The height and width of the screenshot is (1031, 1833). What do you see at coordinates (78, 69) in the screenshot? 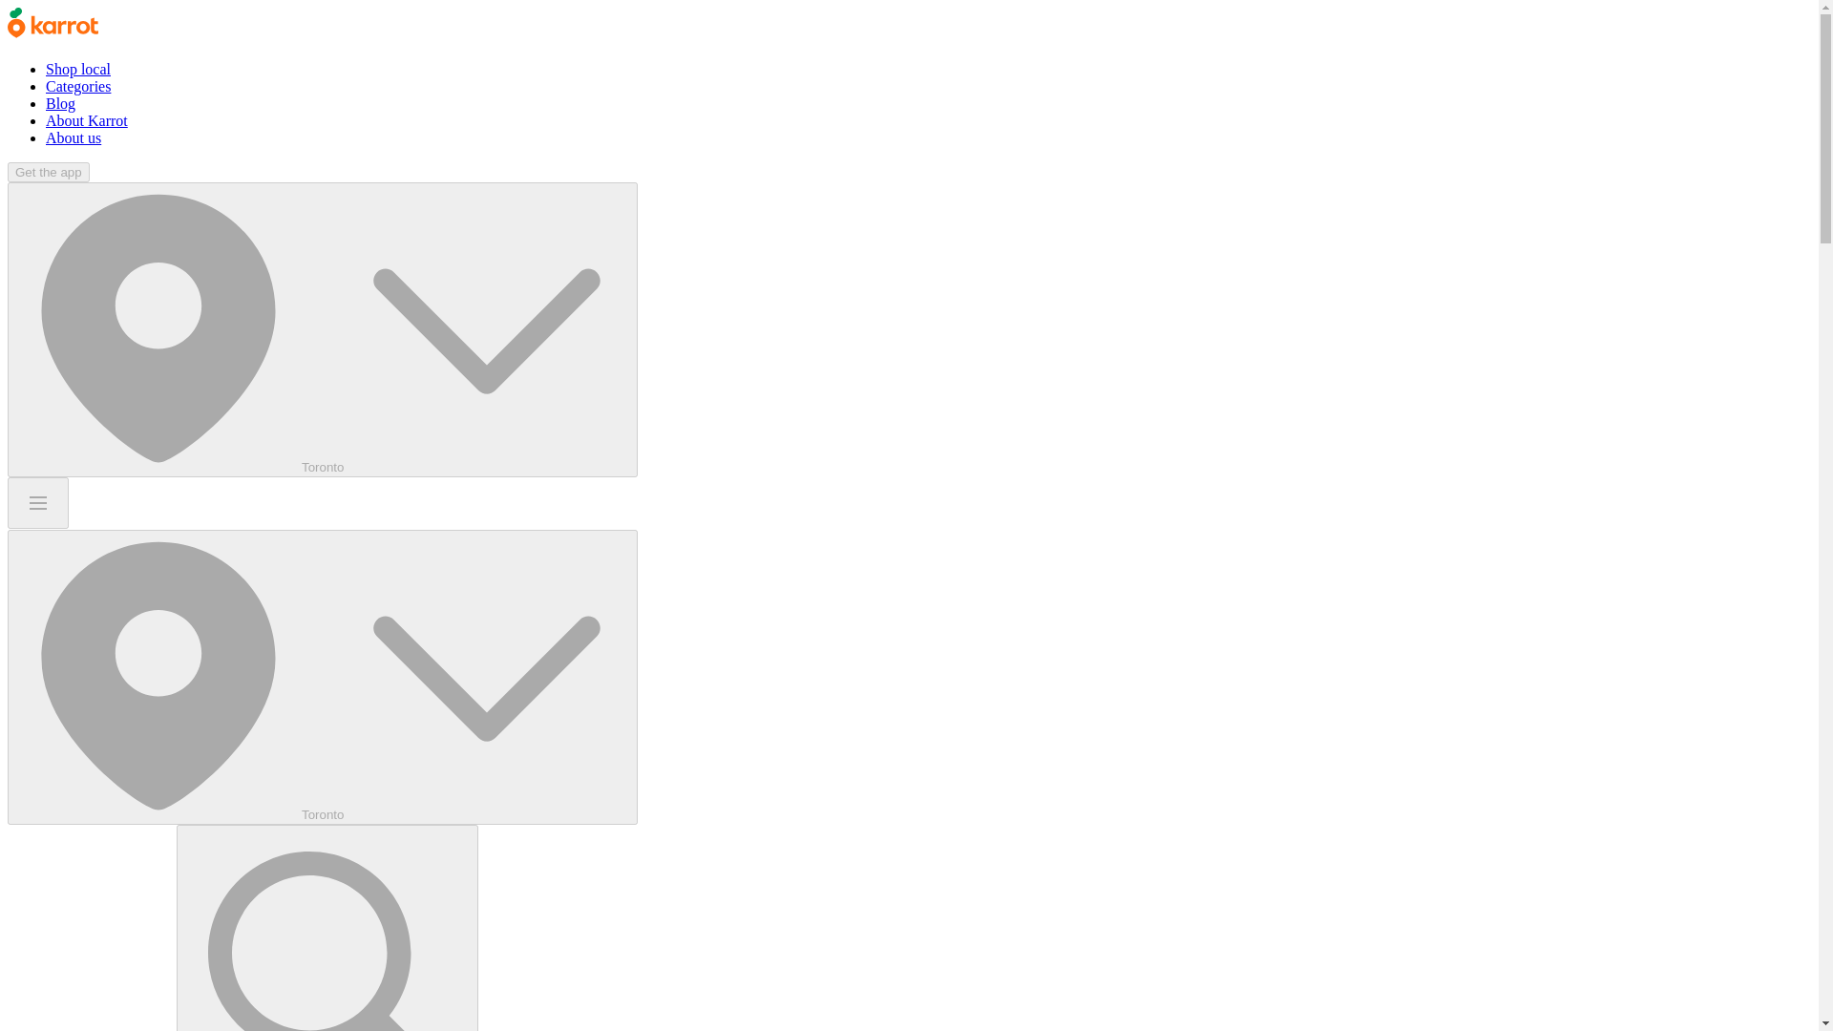
I see `Shop local` at bounding box center [78, 69].